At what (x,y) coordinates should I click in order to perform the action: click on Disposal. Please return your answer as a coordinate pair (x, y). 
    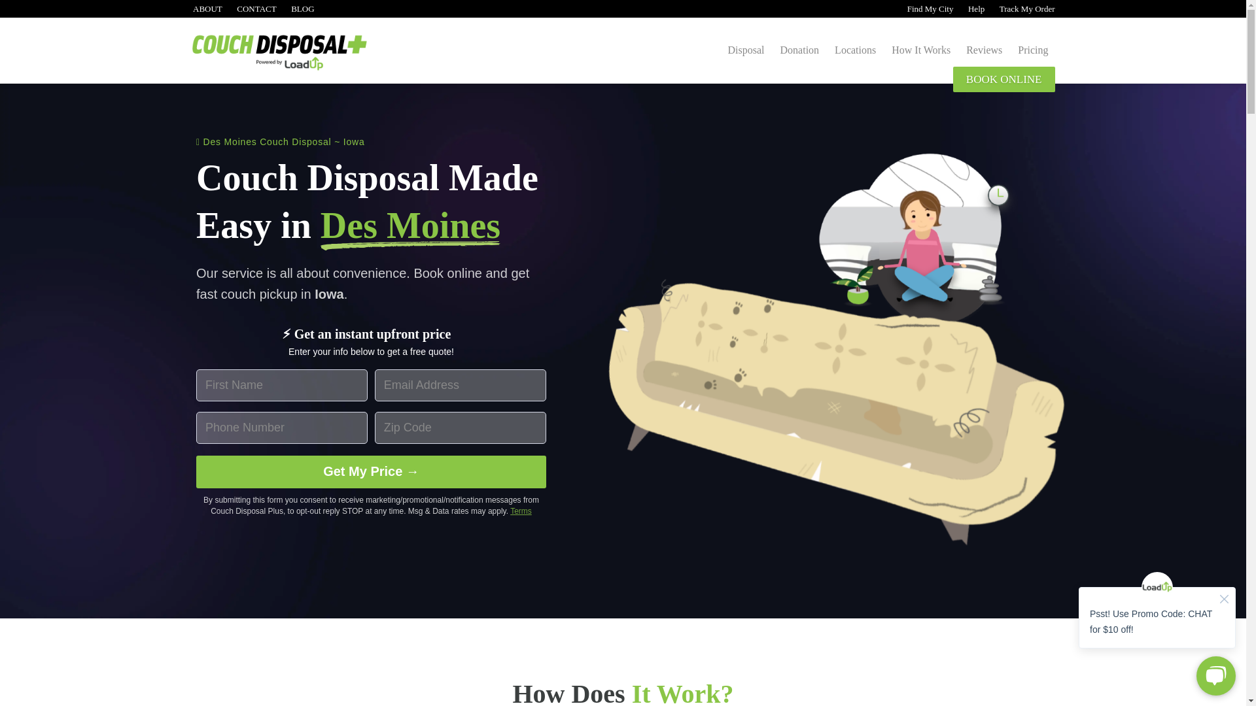
    Looking at the image, I should click on (746, 50).